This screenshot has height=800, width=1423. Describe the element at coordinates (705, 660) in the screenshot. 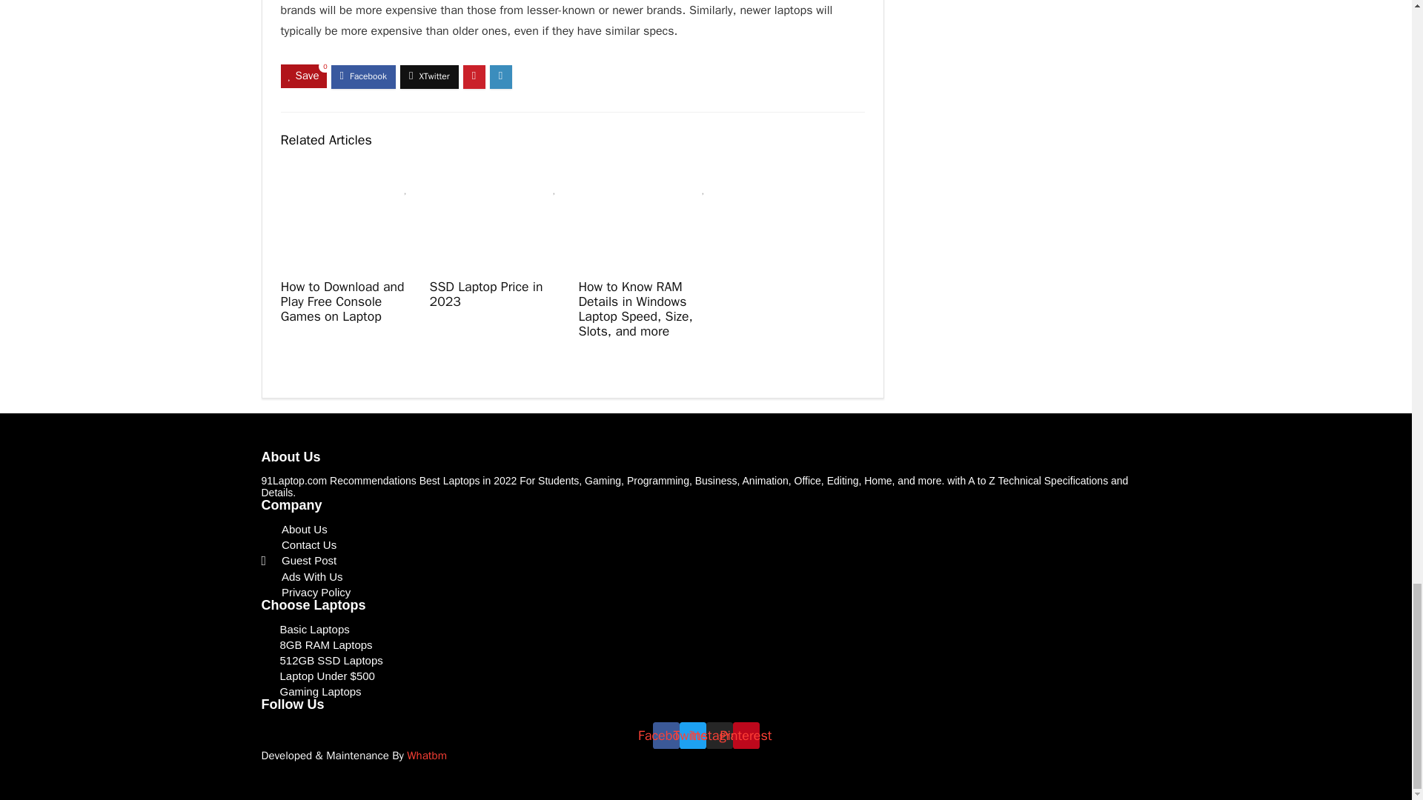

I see `512GB SSD Laptops` at that location.